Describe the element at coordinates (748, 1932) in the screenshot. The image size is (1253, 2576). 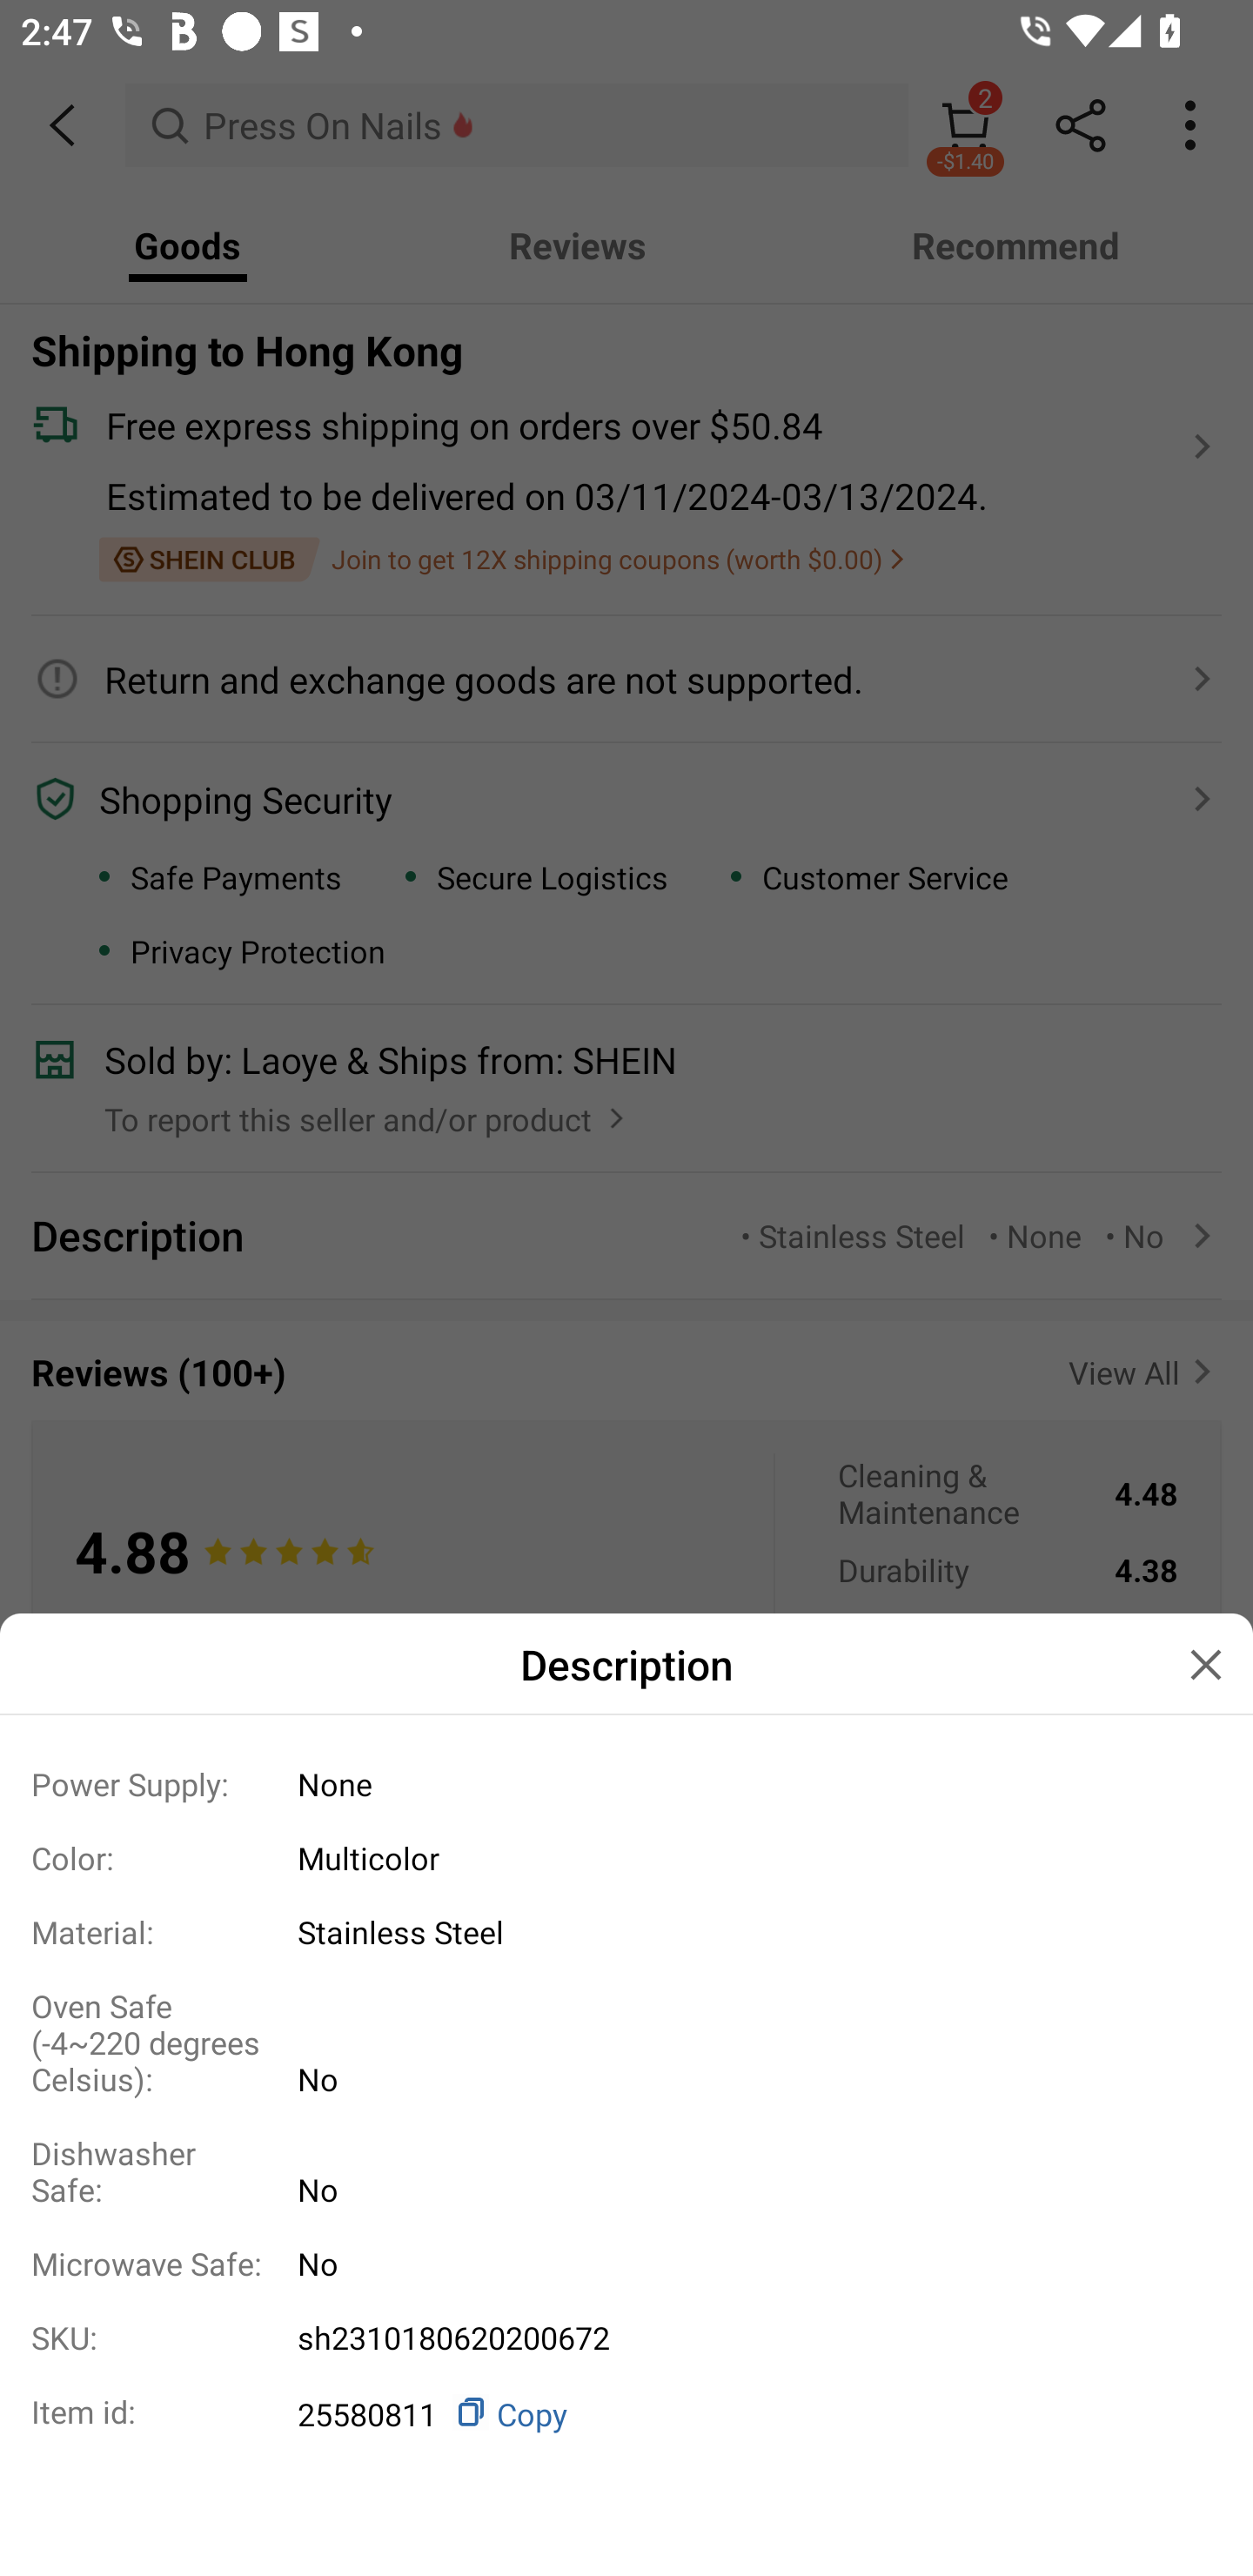
I see `Stainless Steel` at that location.